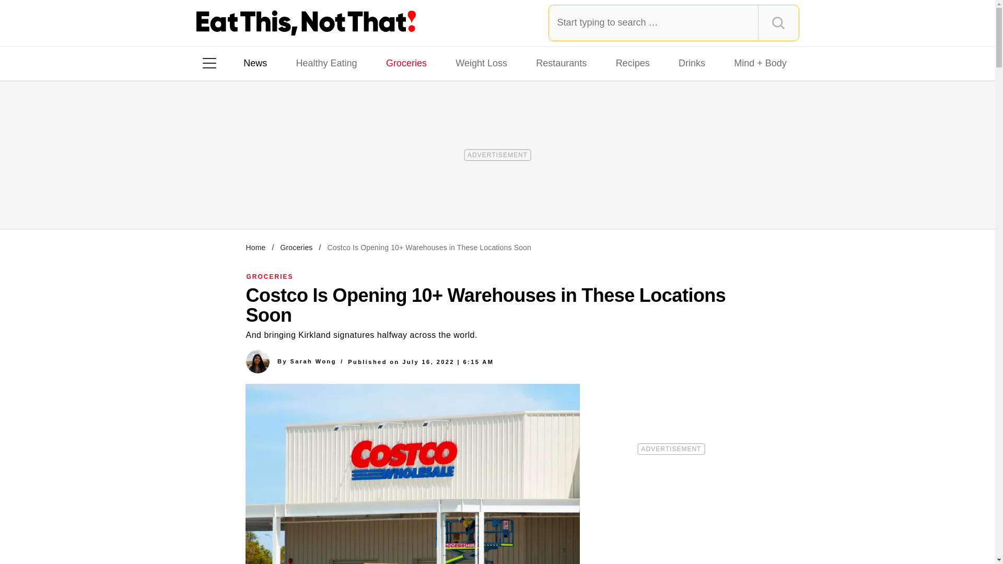 The height and width of the screenshot is (564, 1003). What do you see at coordinates (306, 23) in the screenshot?
I see `Eat This Not That Homepage` at bounding box center [306, 23].